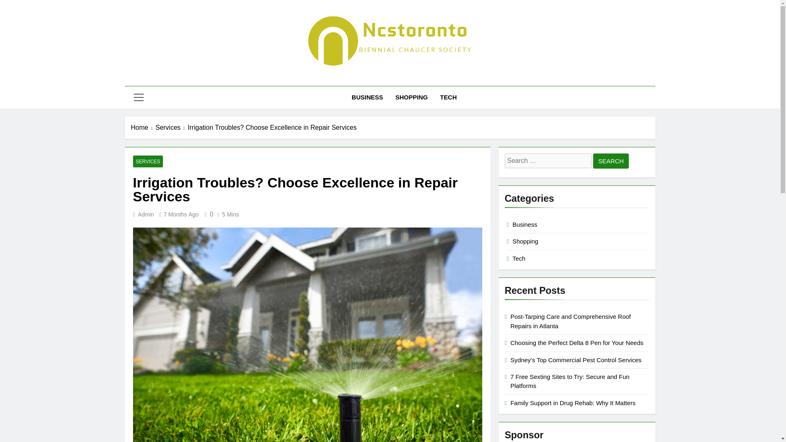 This screenshot has height=442, width=786. What do you see at coordinates (303, 79) in the screenshot?
I see `Ncstoronto` at bounding box center [303, 79].